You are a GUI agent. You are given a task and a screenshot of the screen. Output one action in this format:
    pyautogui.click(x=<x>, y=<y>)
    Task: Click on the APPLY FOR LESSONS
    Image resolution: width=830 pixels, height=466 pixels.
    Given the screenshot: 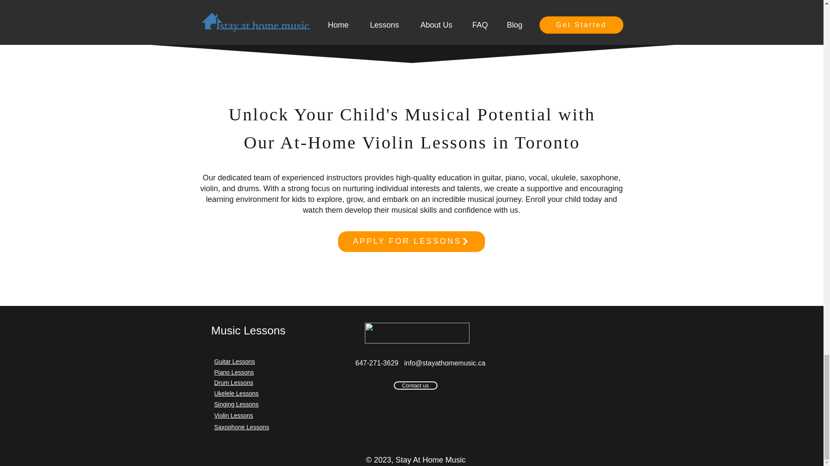 What is the action you would take?
    pyautogui.click(x=411, y=242)
    